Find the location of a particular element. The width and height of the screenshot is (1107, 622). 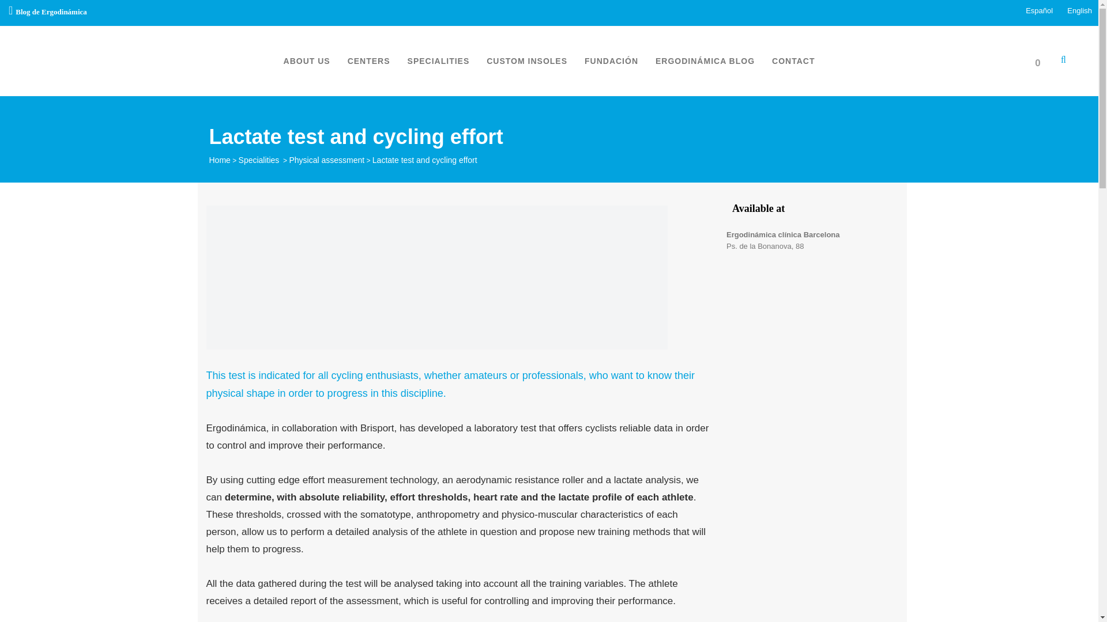

CUSTOM INSOLES is located at coordinates (527, 61).